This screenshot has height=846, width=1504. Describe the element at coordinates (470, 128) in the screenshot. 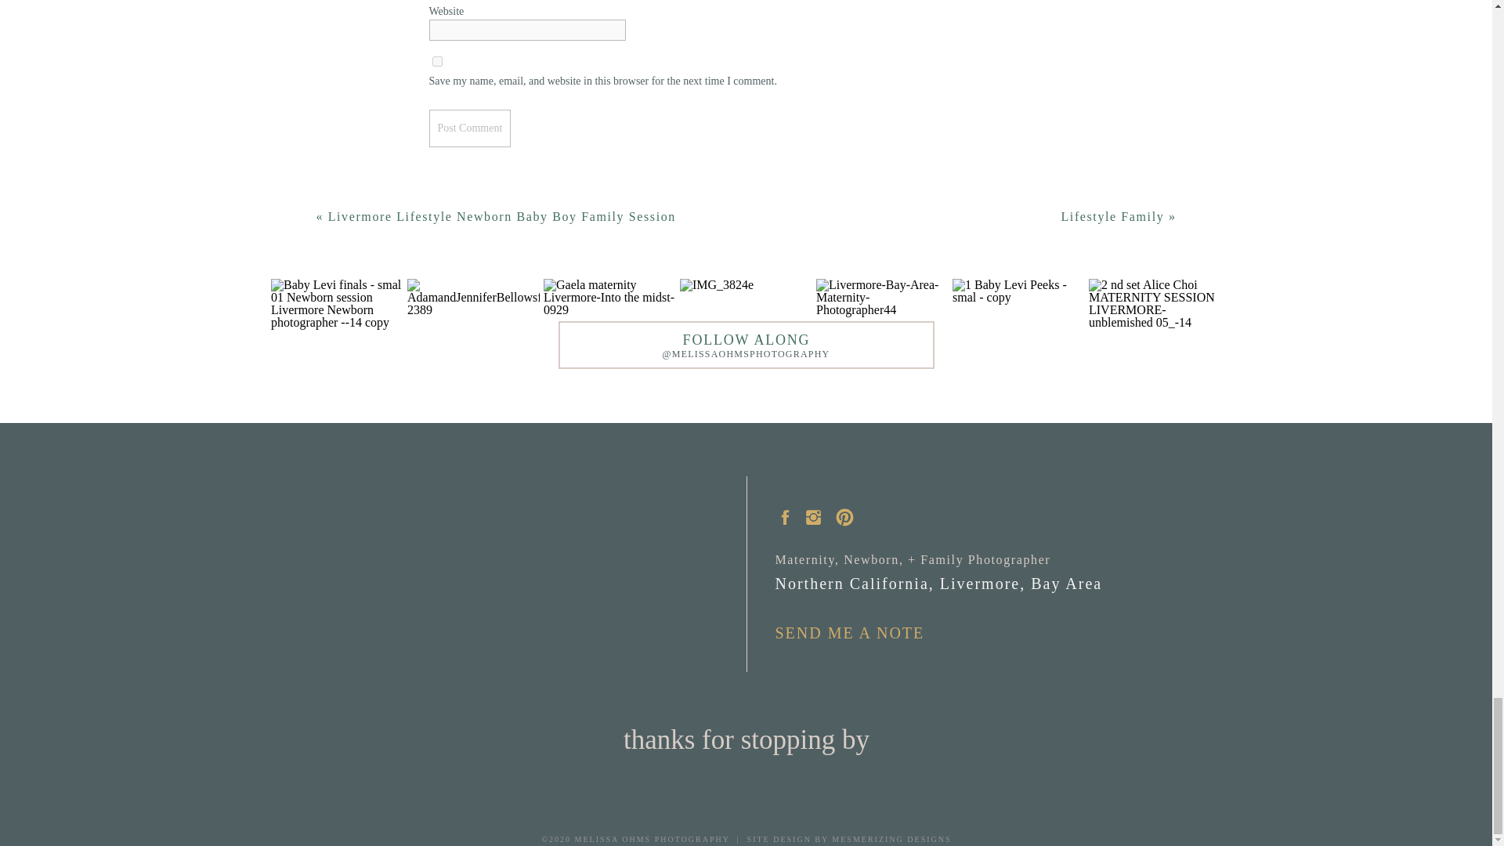

I see `Post Comment` at that location.